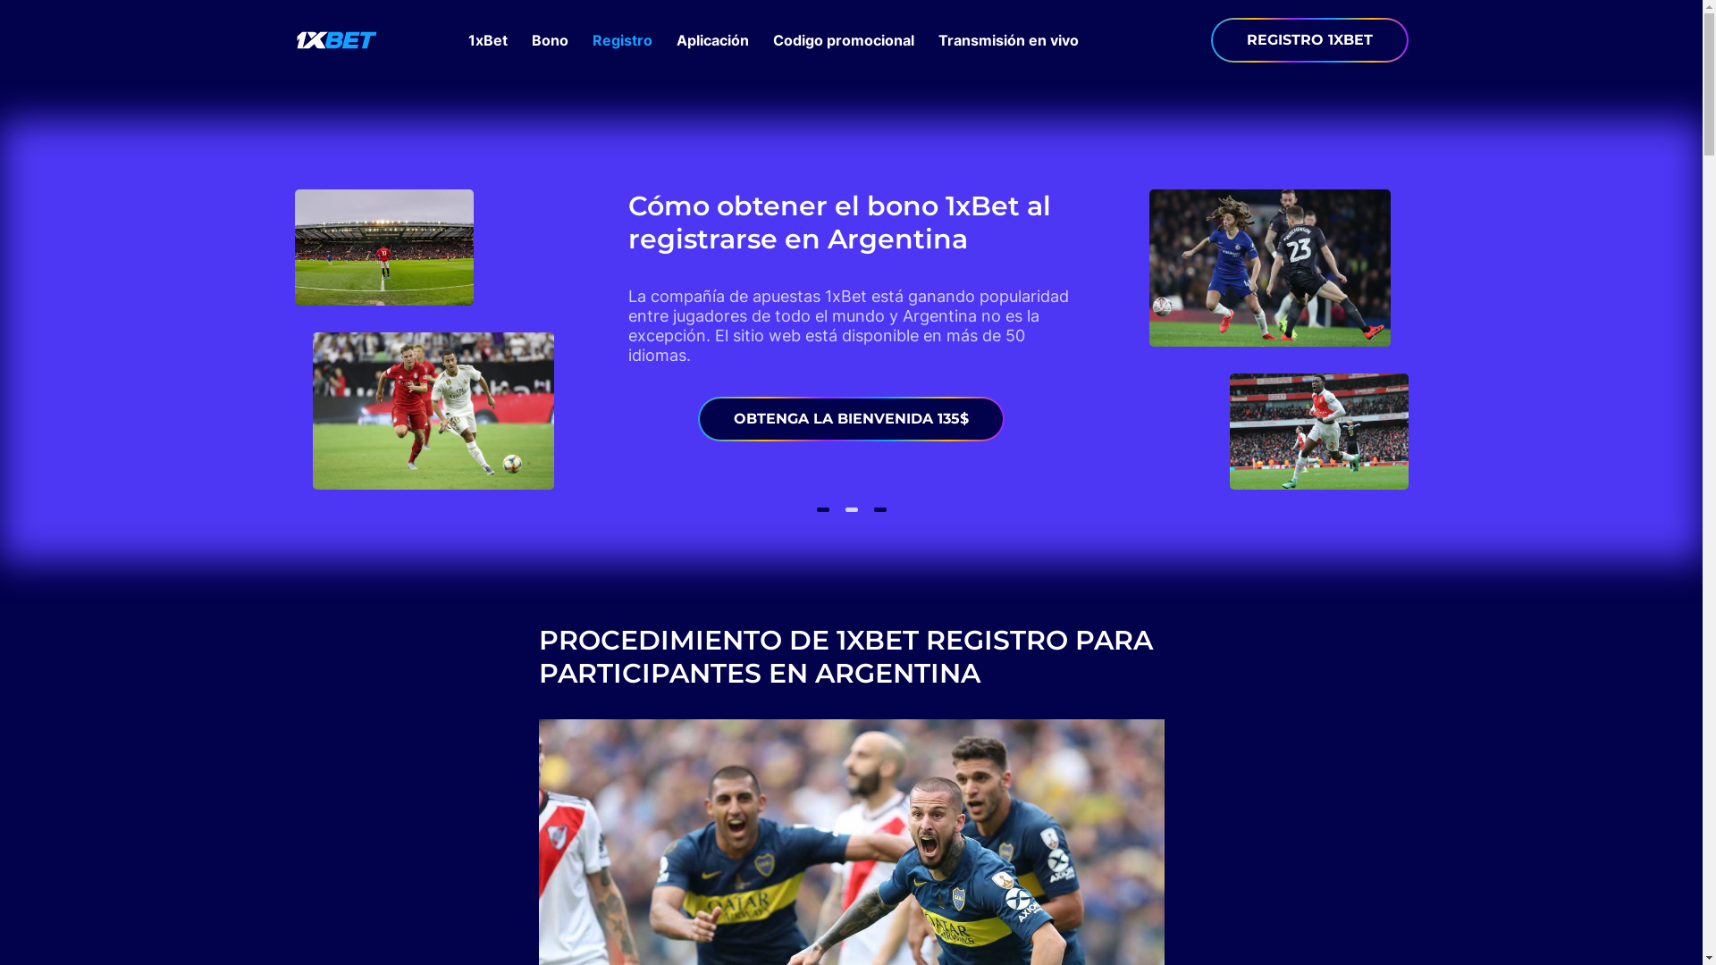 The image size is (1716, 965). What do you see at coordinates (1308, 40) in the screenshot?
I see `REGISTRO 1XBET` at bounding box center [1308, 40].